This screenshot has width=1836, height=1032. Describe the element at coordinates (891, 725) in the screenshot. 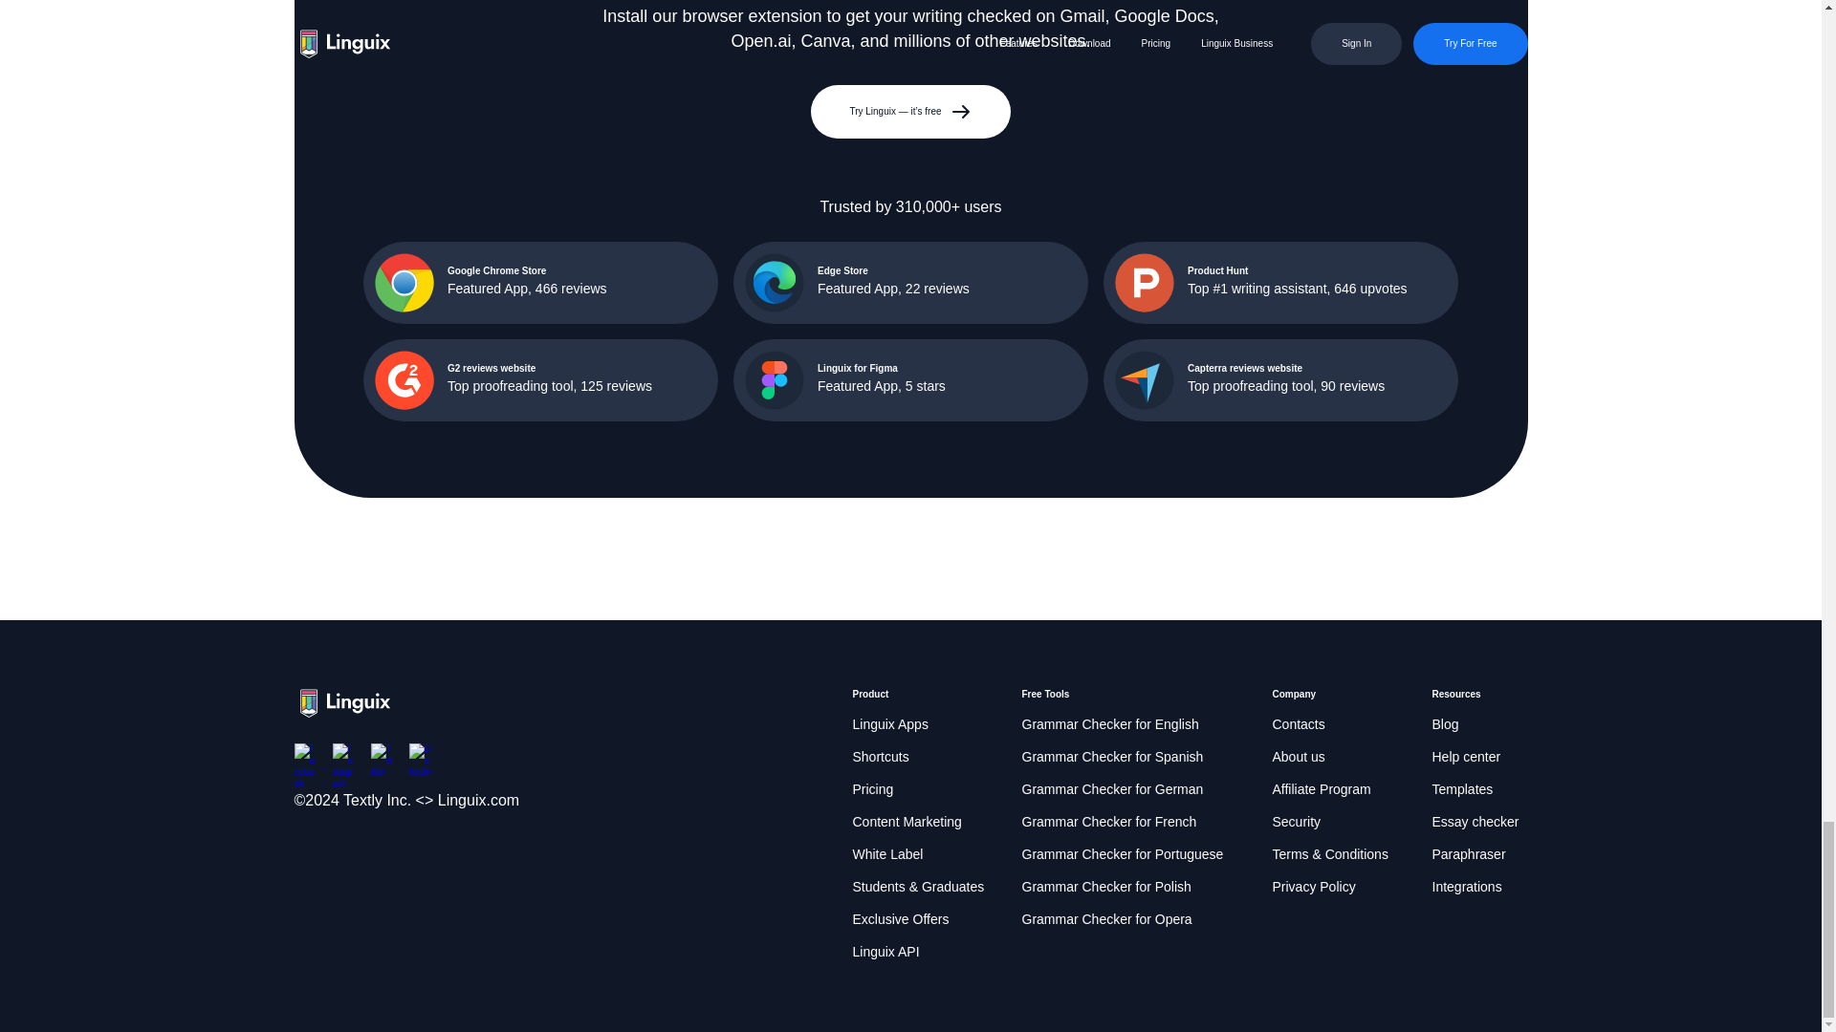

I see `Linguix Apps` at that location.